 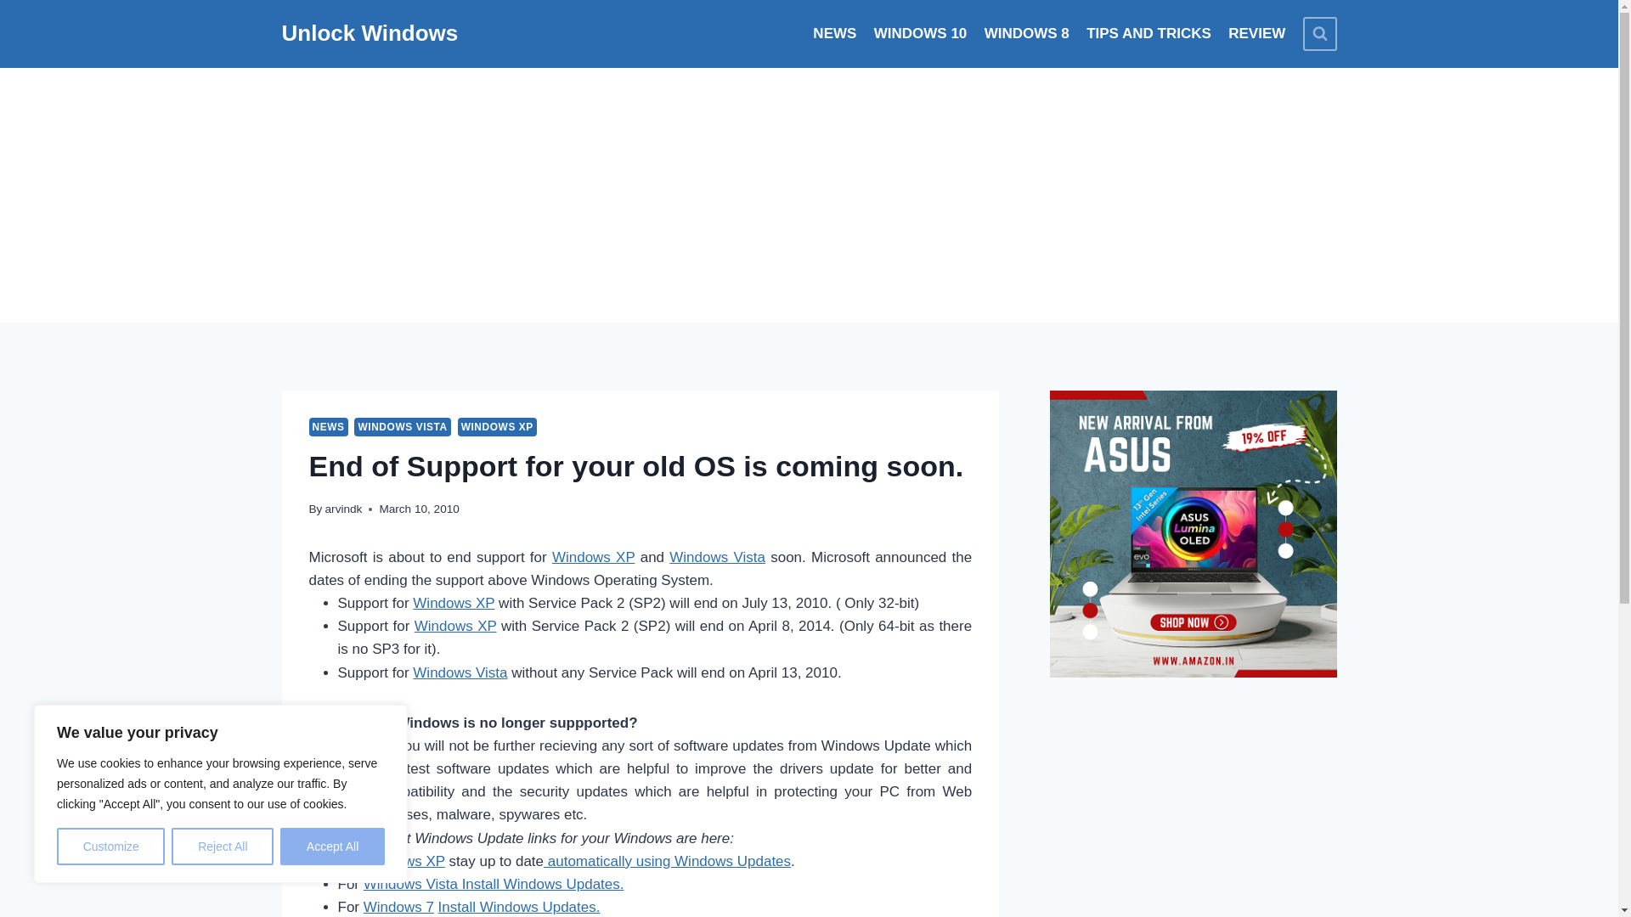 I want to click on Windows Vista Install Windows Updates., so click(x=494, y=884).